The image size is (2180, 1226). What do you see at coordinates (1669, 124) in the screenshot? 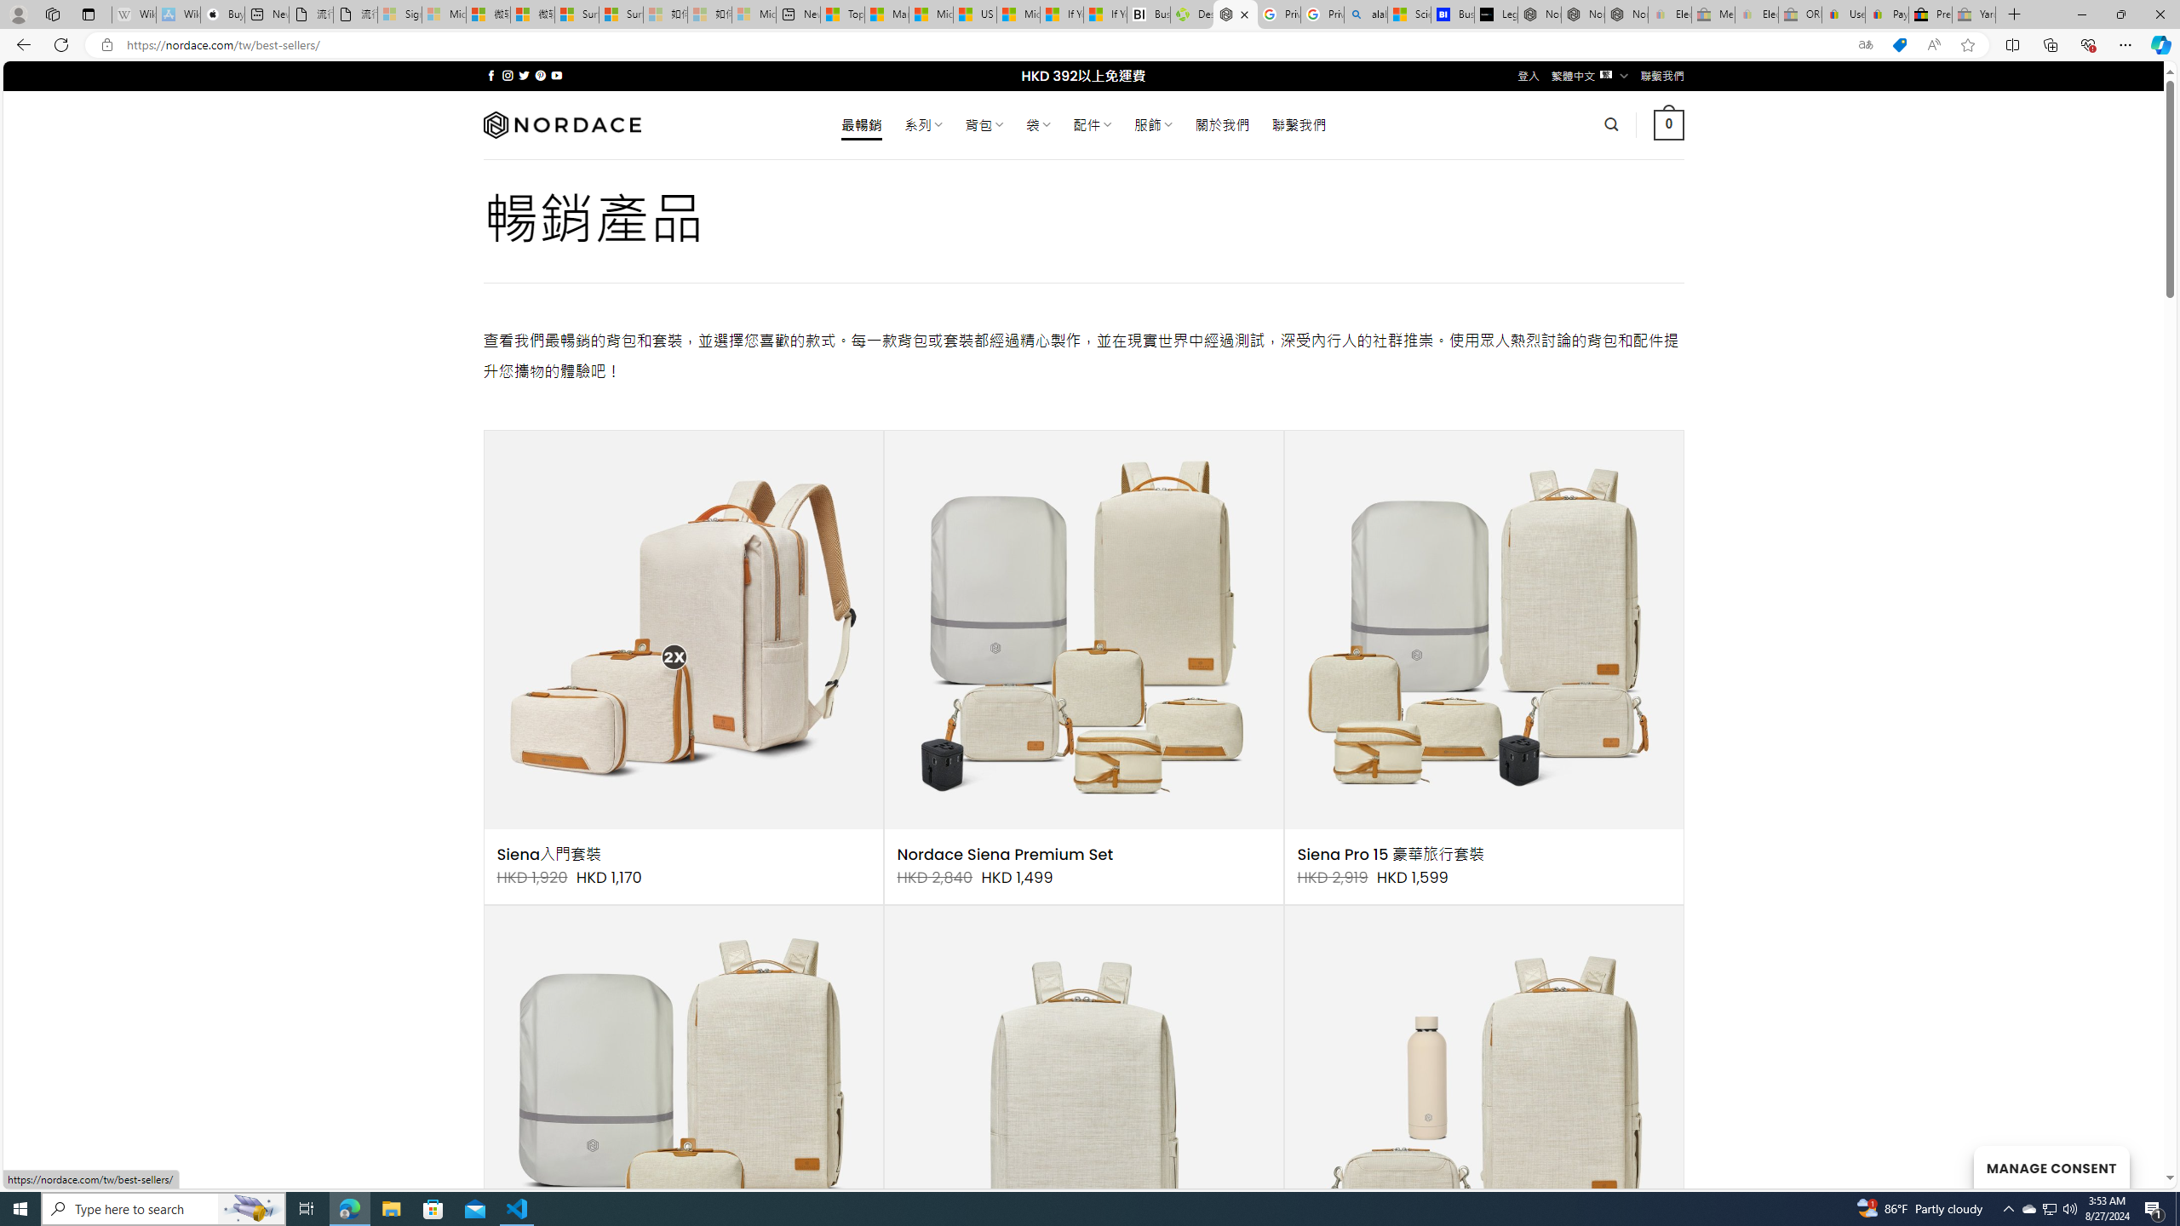
I see ` 0 ` at bounding box center [1669, 124].